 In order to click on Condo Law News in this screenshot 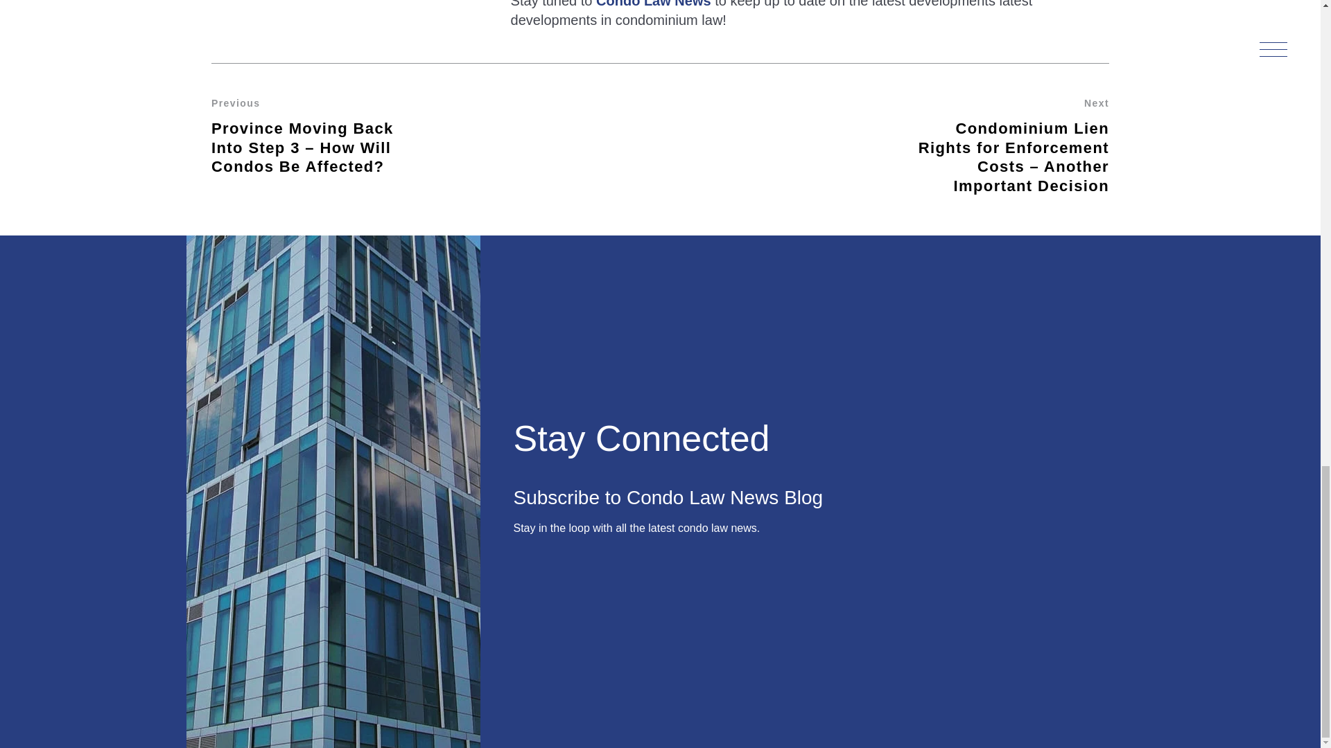, I will do `click(653, 4)`.